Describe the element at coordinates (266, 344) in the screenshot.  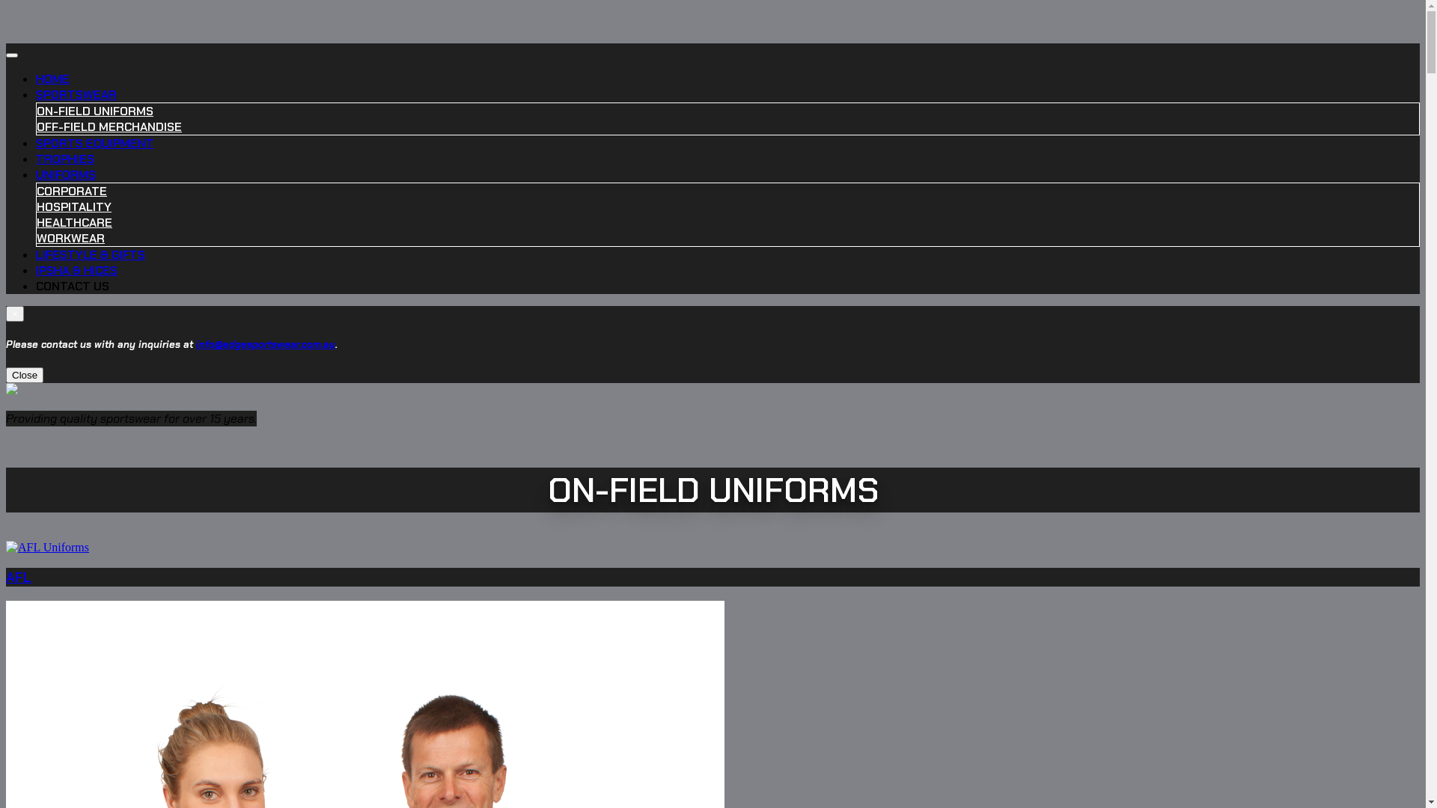
I see `info@edgesportswear.com.au` at that location.